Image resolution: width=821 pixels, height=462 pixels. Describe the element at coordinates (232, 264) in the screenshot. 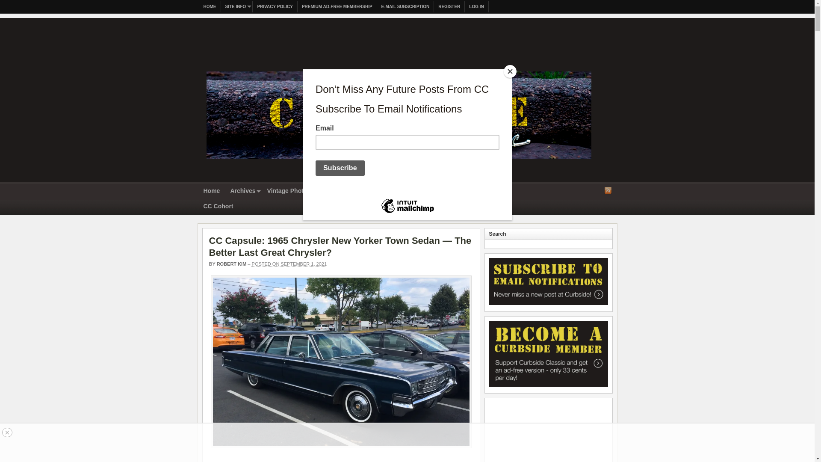

I see `Robert Kim` at that location.